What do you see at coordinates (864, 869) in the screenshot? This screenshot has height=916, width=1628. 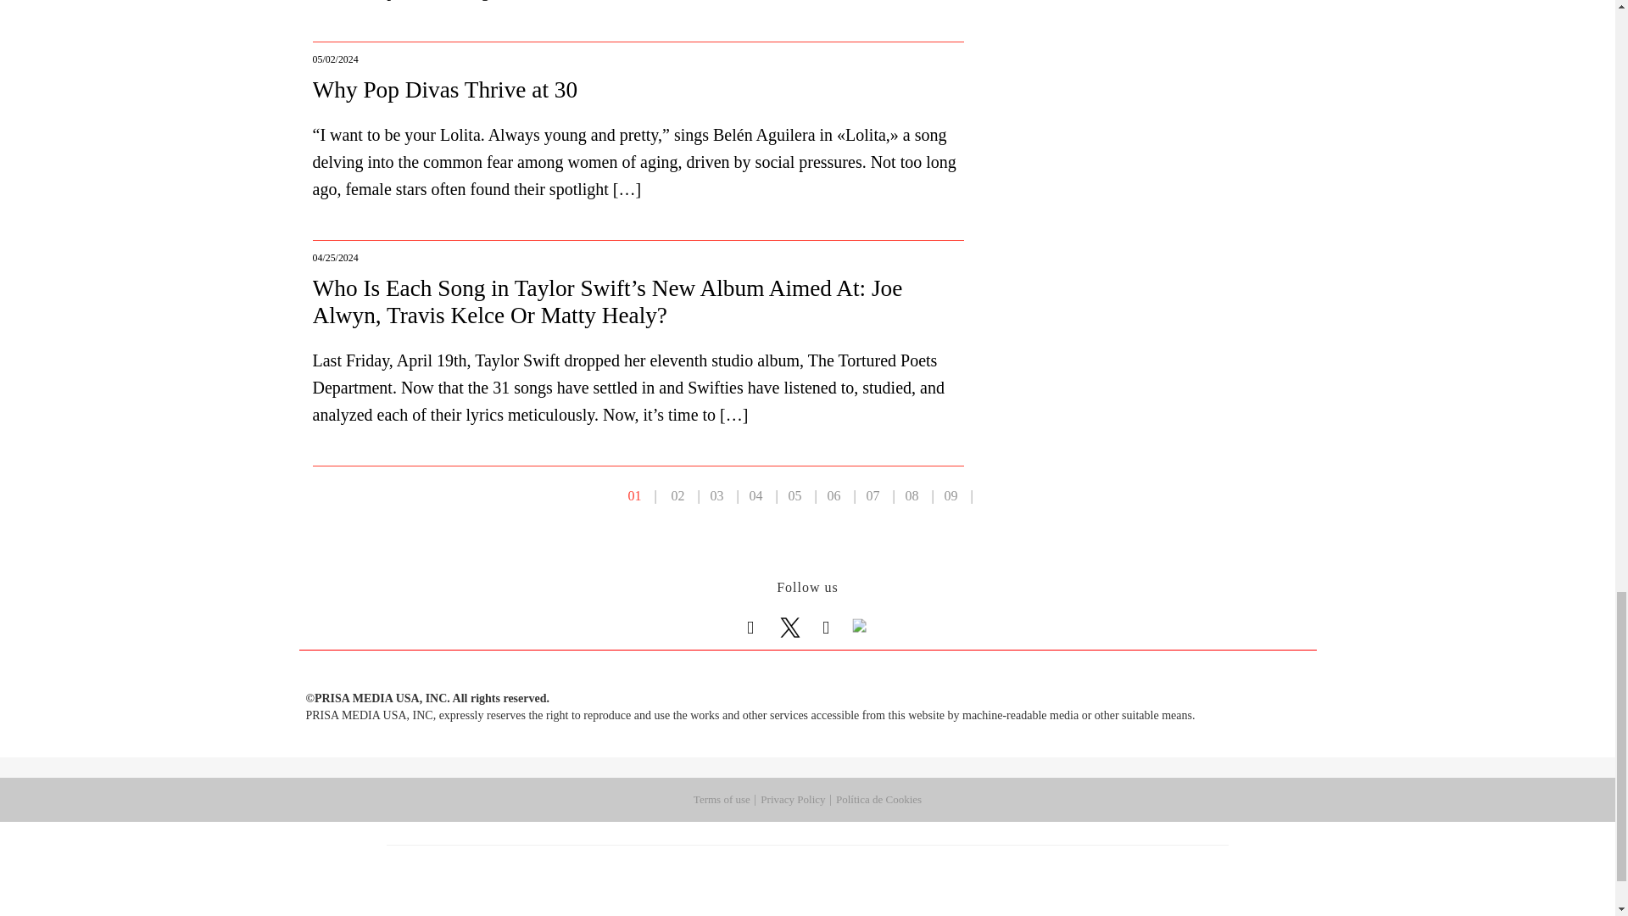 I see `Ir a la web de Santillana Compartir` at bounding box center [864, 869].